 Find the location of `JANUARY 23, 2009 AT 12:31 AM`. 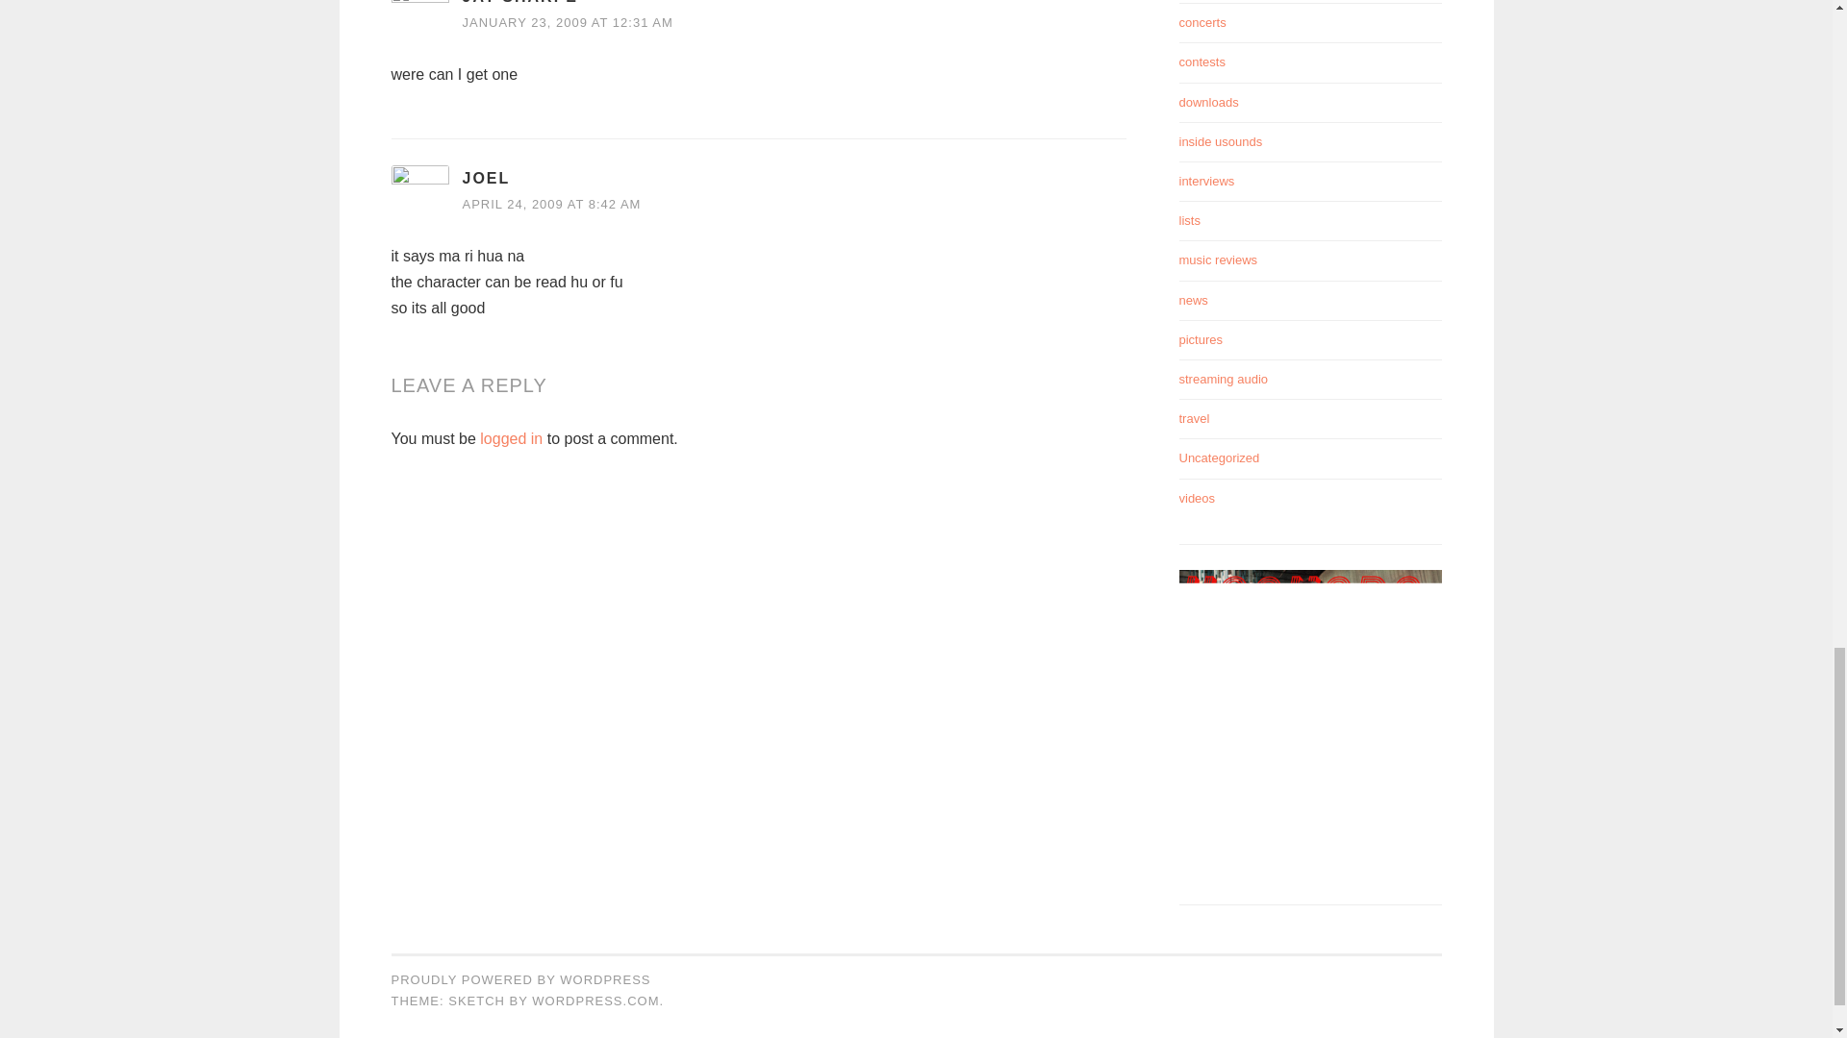

JANUARY 23, 2009 AT 12:31 AM is located at coordinates (567, 23).